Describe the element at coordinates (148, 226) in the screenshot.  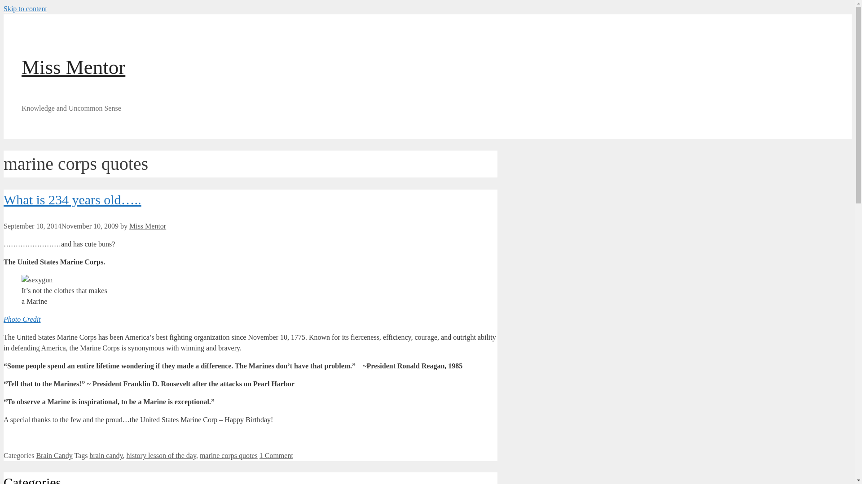
I see `View all posts by Miss Mentor` at that location.